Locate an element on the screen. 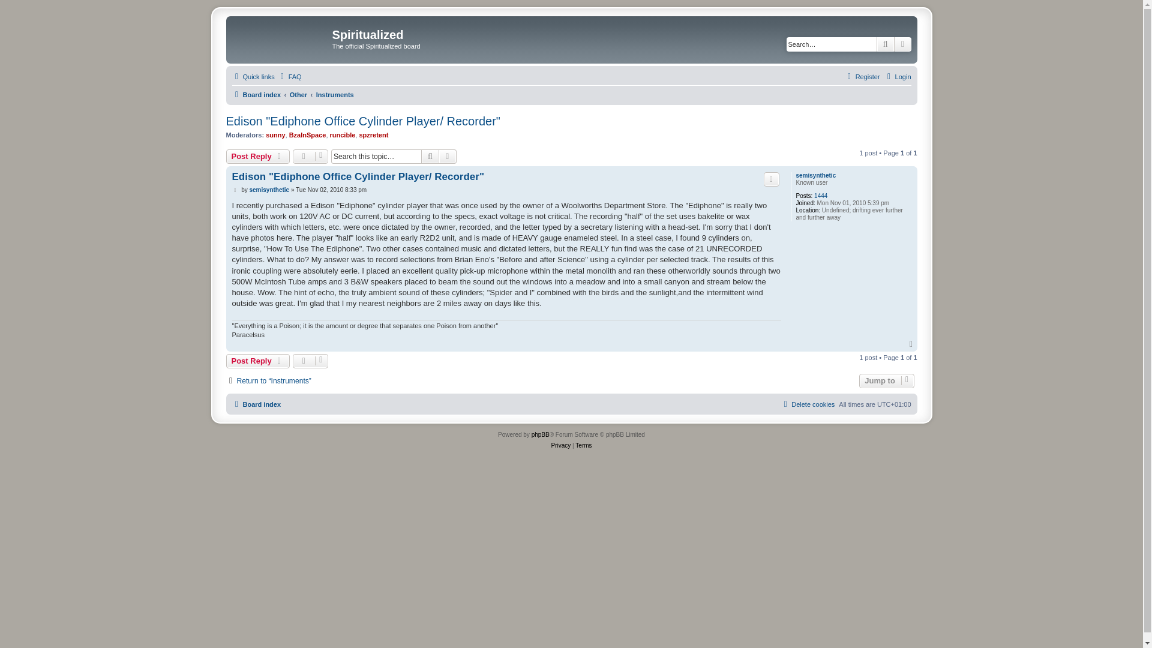 This screenshot has height=648, width=1152. Login is located at coordinates (898, 77).